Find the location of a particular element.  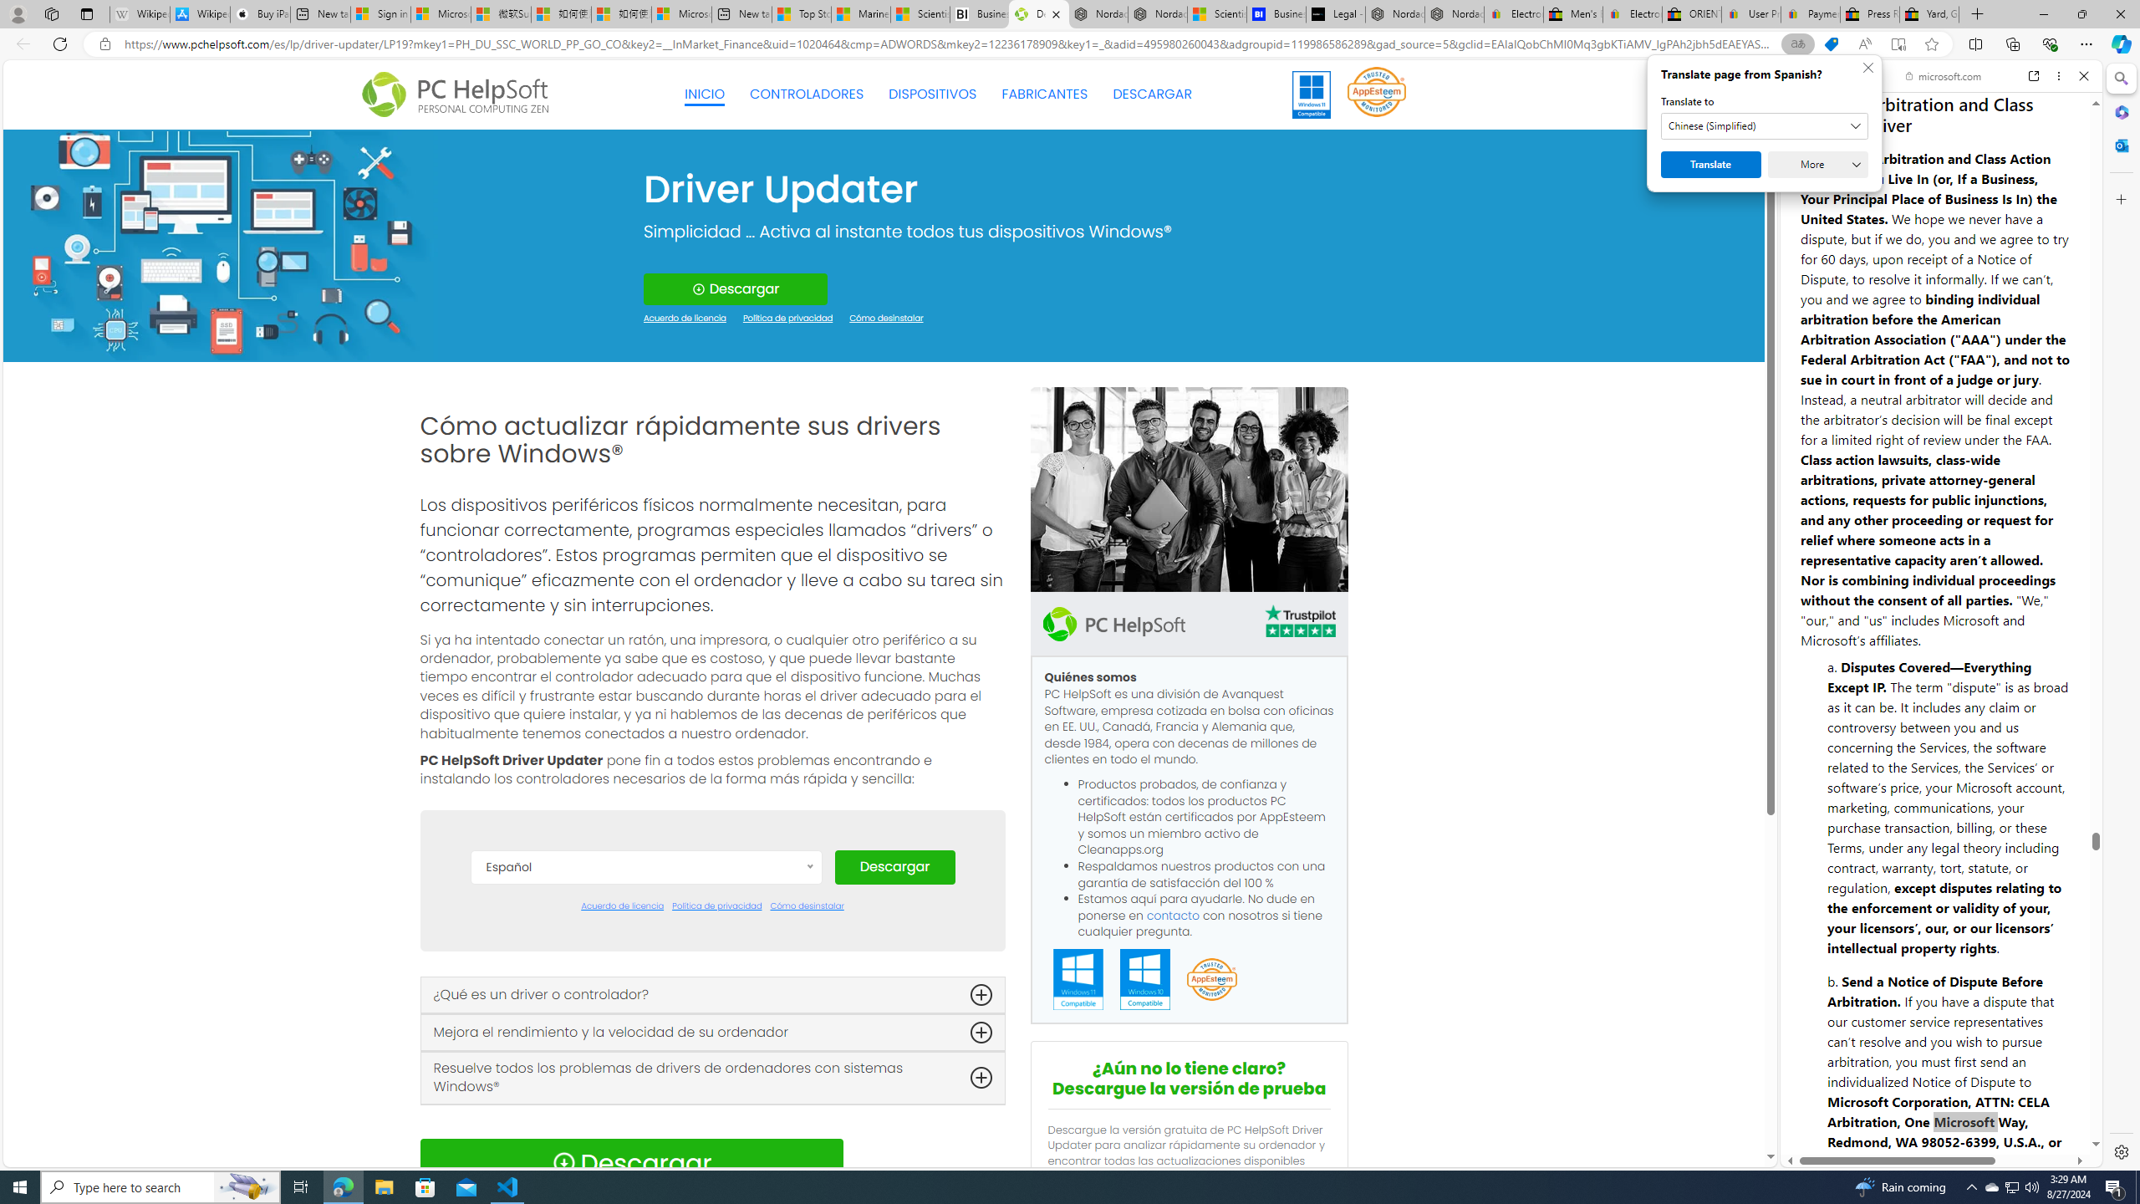

PCHelpsoft is located at coordinates (1113, 624).